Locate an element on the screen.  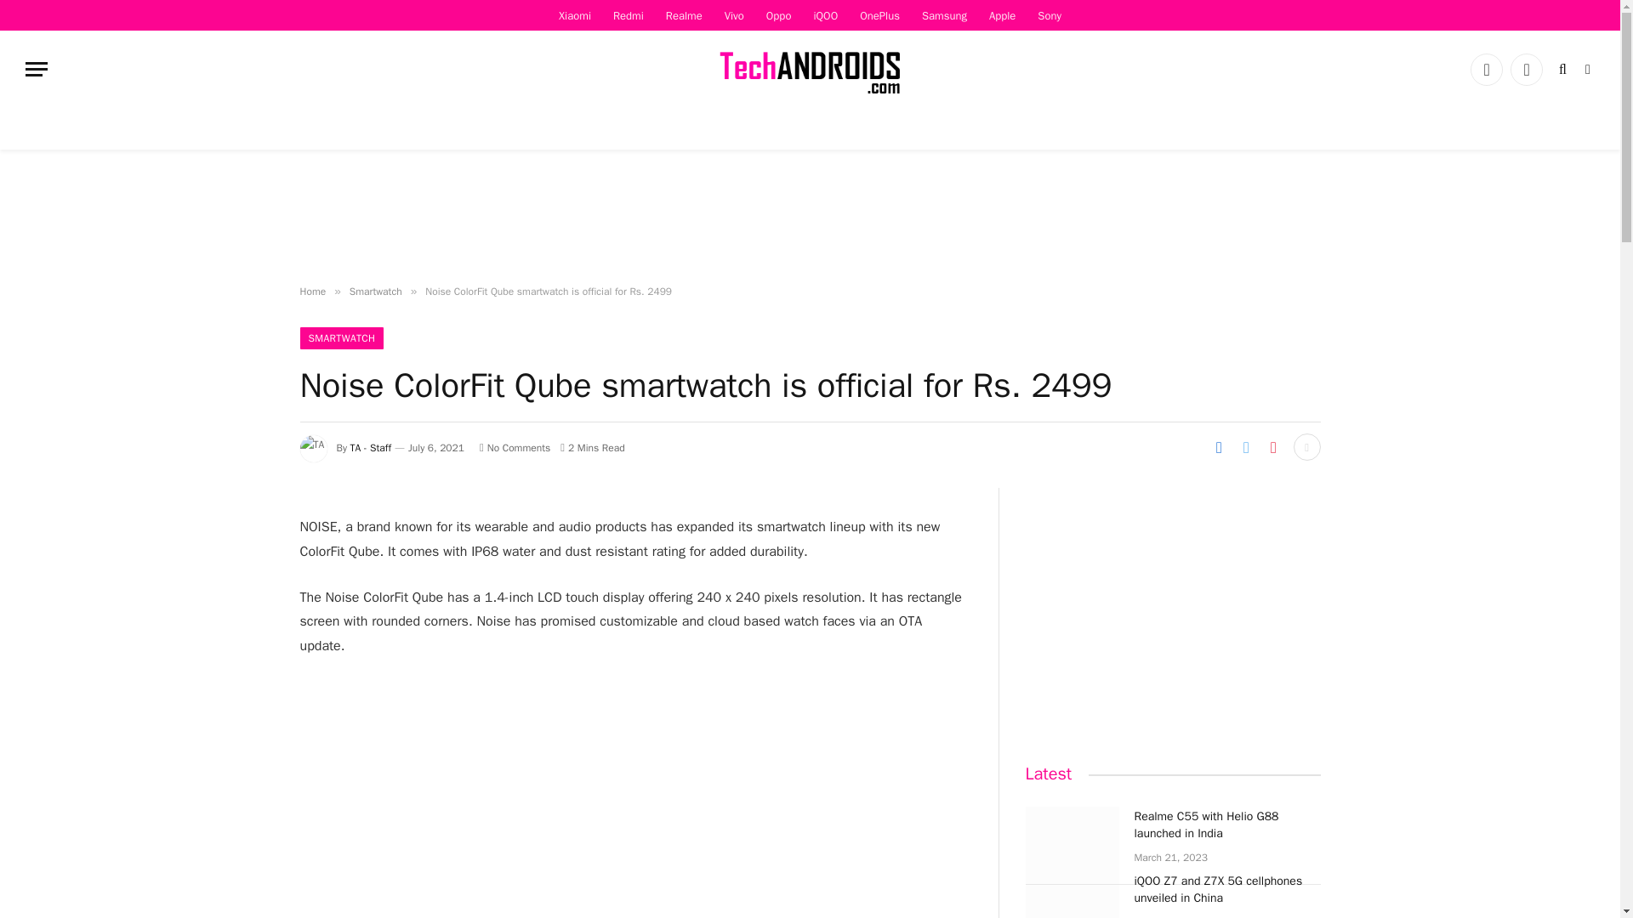
Oppo is located at coordinates (779, 15).